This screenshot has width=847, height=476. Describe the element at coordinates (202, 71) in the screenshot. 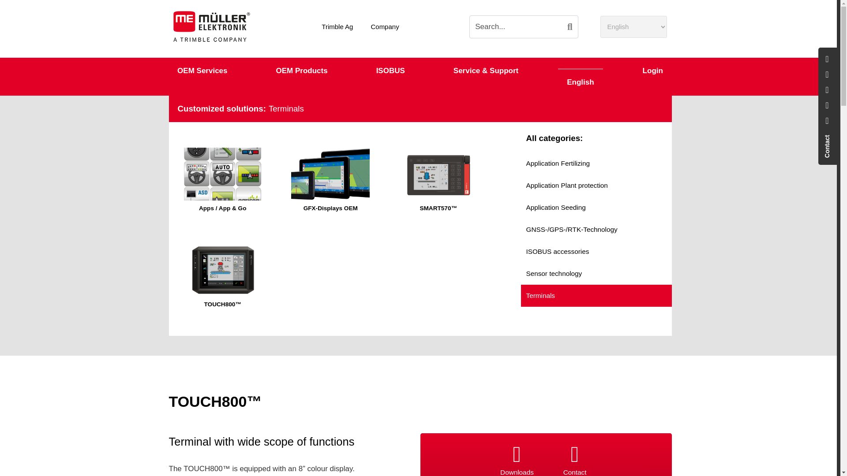

I see `OEM Services` at that location.